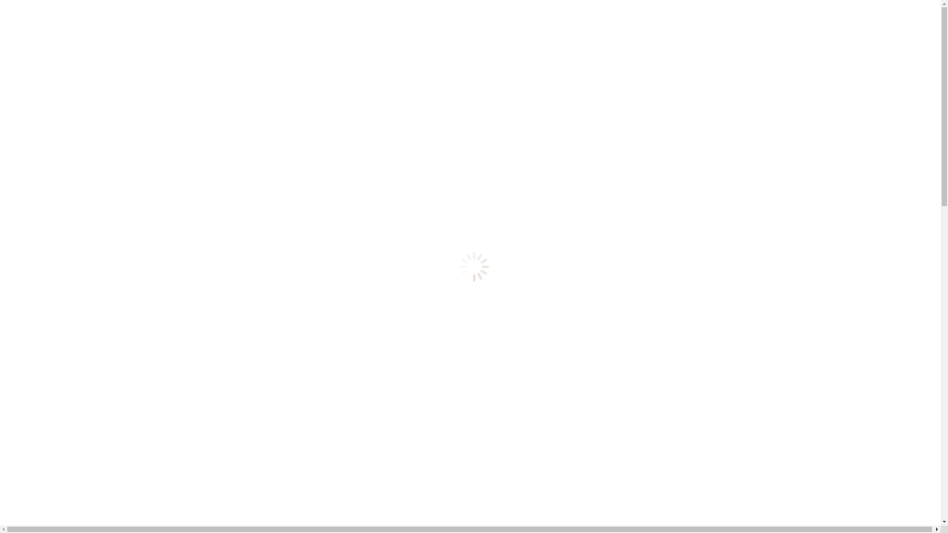  I want to click on About Karen, so click(64, 307).